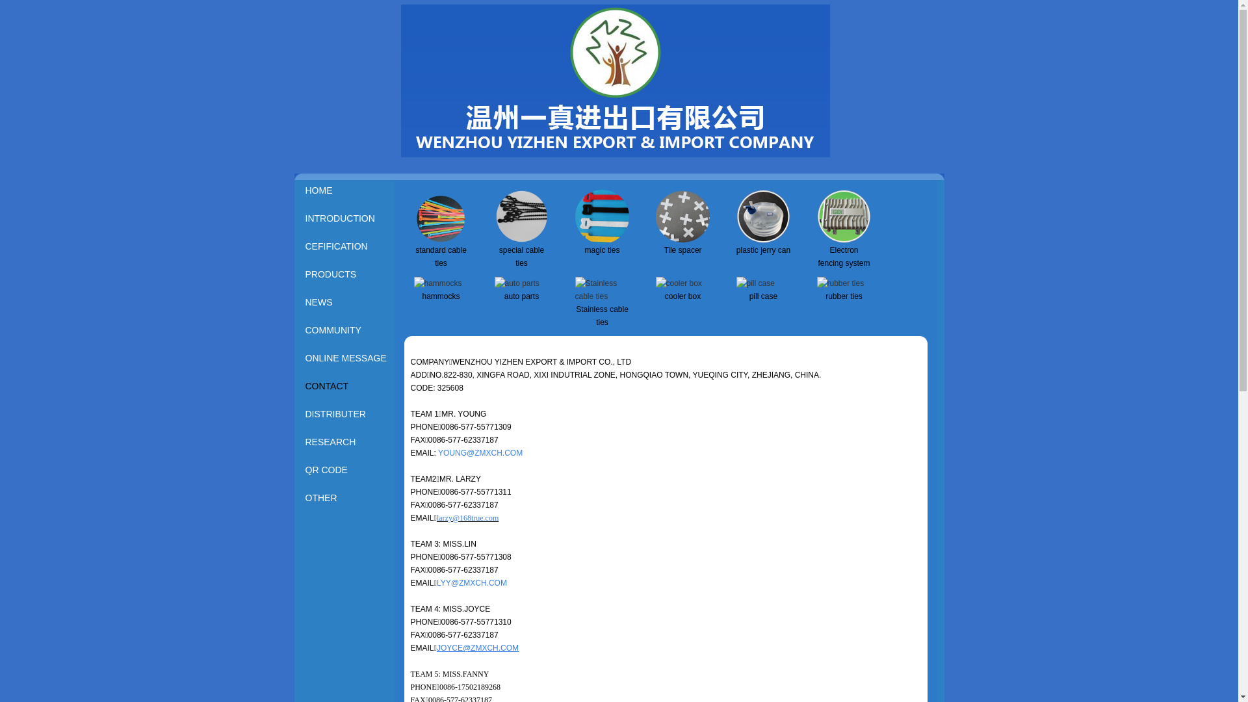 This screenshot has height=702, width=1248. I want to click on LYY@ZMXCH.COM, so click(472, 583).